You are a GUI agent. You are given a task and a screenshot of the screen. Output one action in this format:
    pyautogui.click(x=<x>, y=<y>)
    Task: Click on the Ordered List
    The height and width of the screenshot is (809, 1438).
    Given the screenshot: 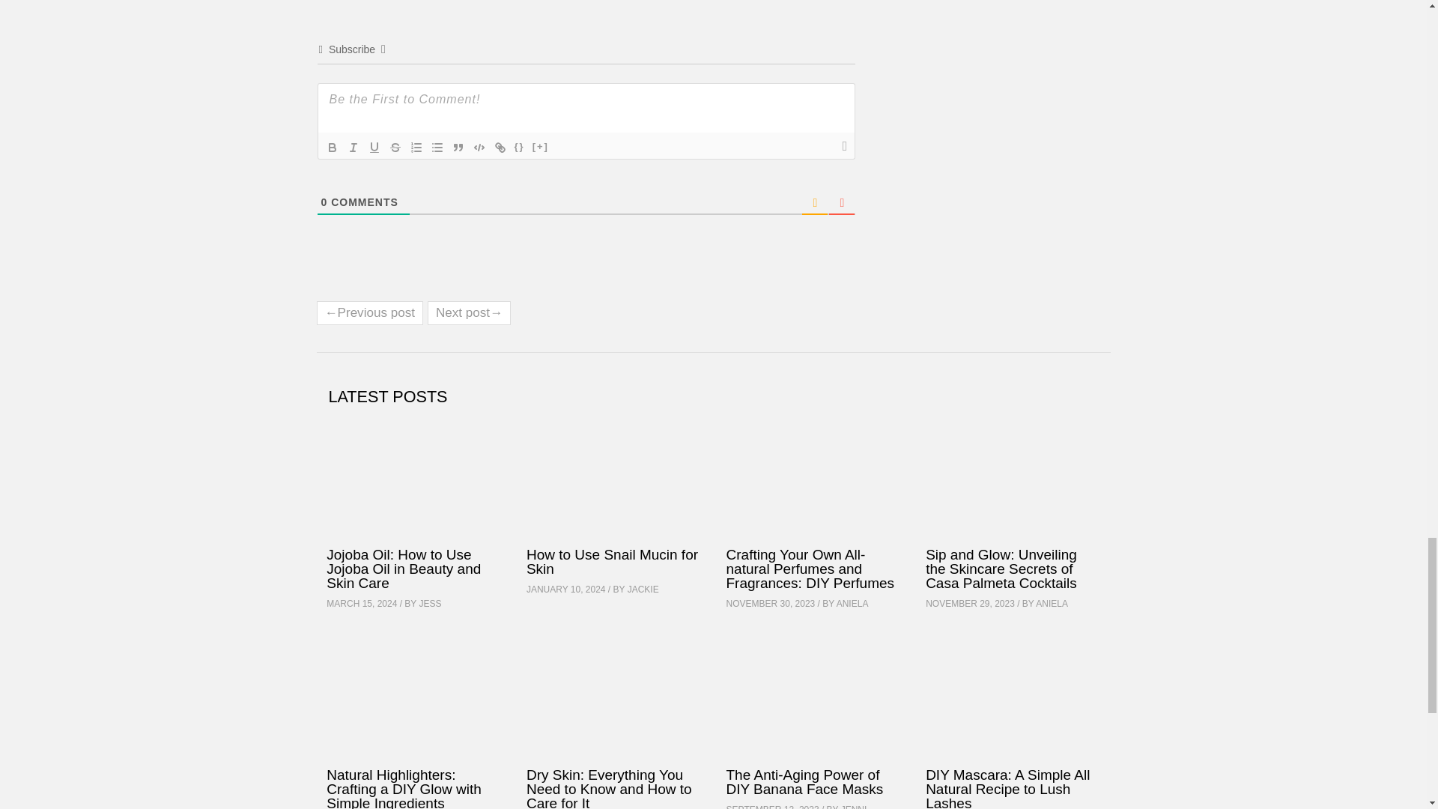 What is the action you would take?
    pyautogui.click(x=416, y=147)
    